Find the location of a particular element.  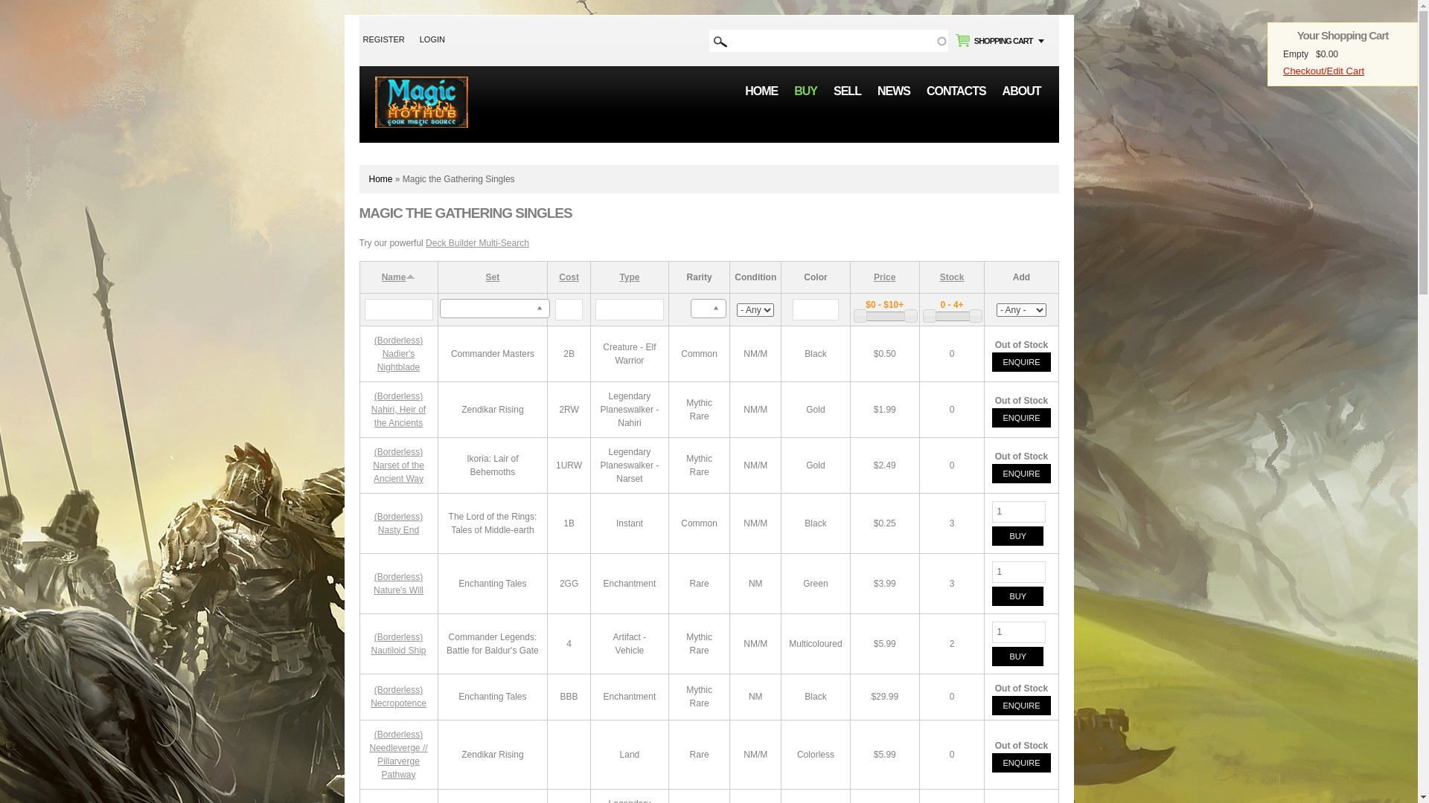

(Borderless) Nahiri, Heir of the Ancients is located at coordinates (399, 410).